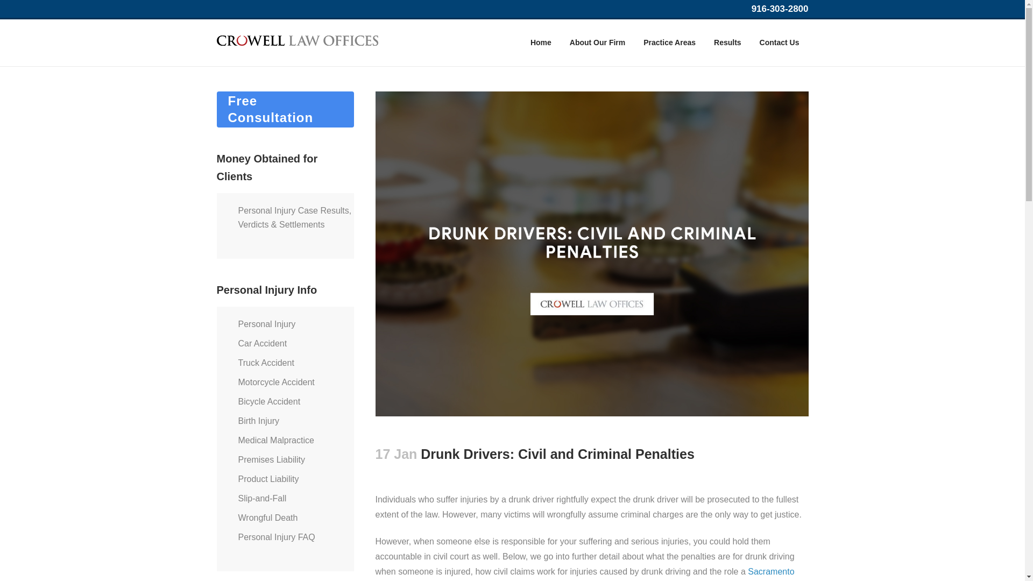  What do you see at coordinates (780, 9) in the screenshot?
I see `916-303-2800` at bounding box center [780, 9].